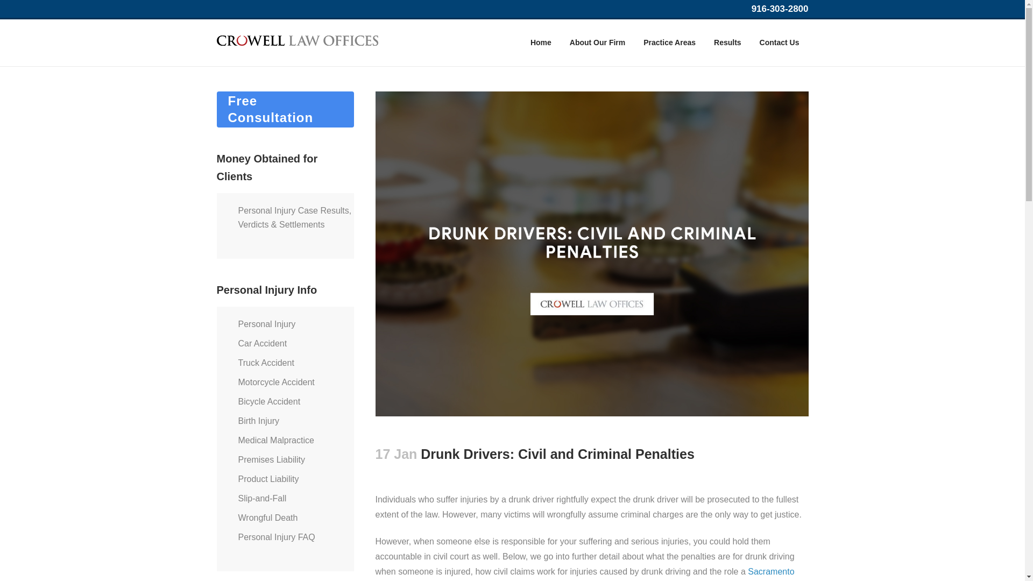  What do you see at coordinates (780, 9) in the screenshot?
I see `916-303-2800` at bounding box center [780, 9].